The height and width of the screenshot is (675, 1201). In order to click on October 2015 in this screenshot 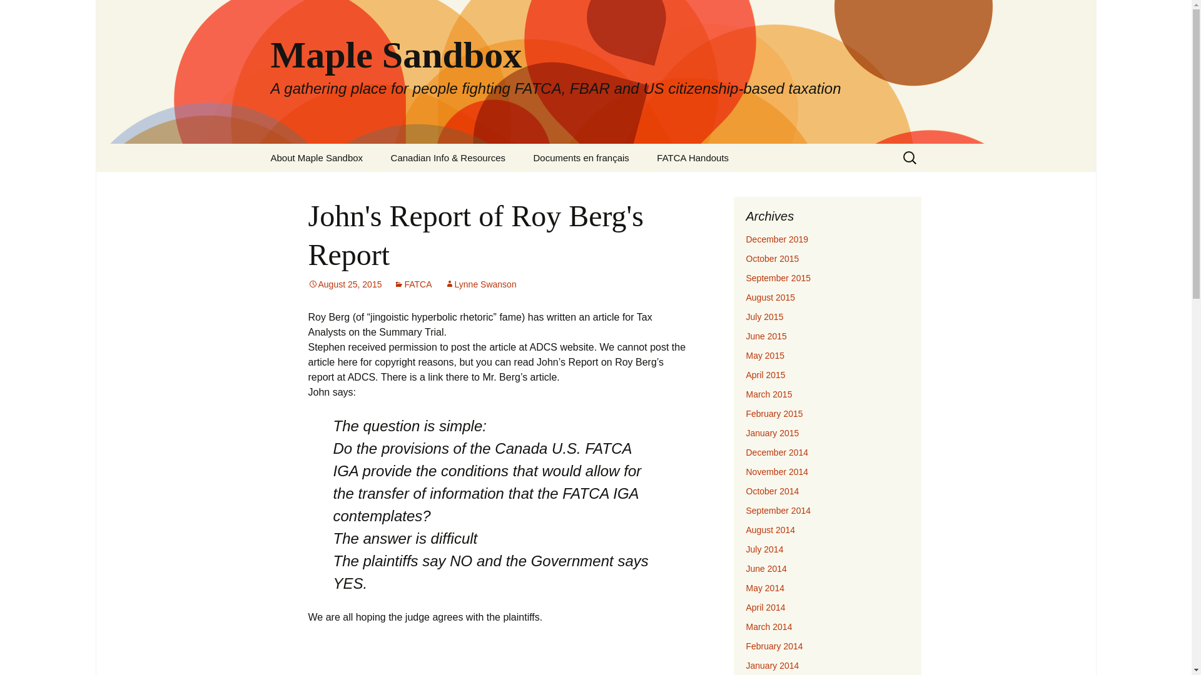, I will do `click(772, 259)`.